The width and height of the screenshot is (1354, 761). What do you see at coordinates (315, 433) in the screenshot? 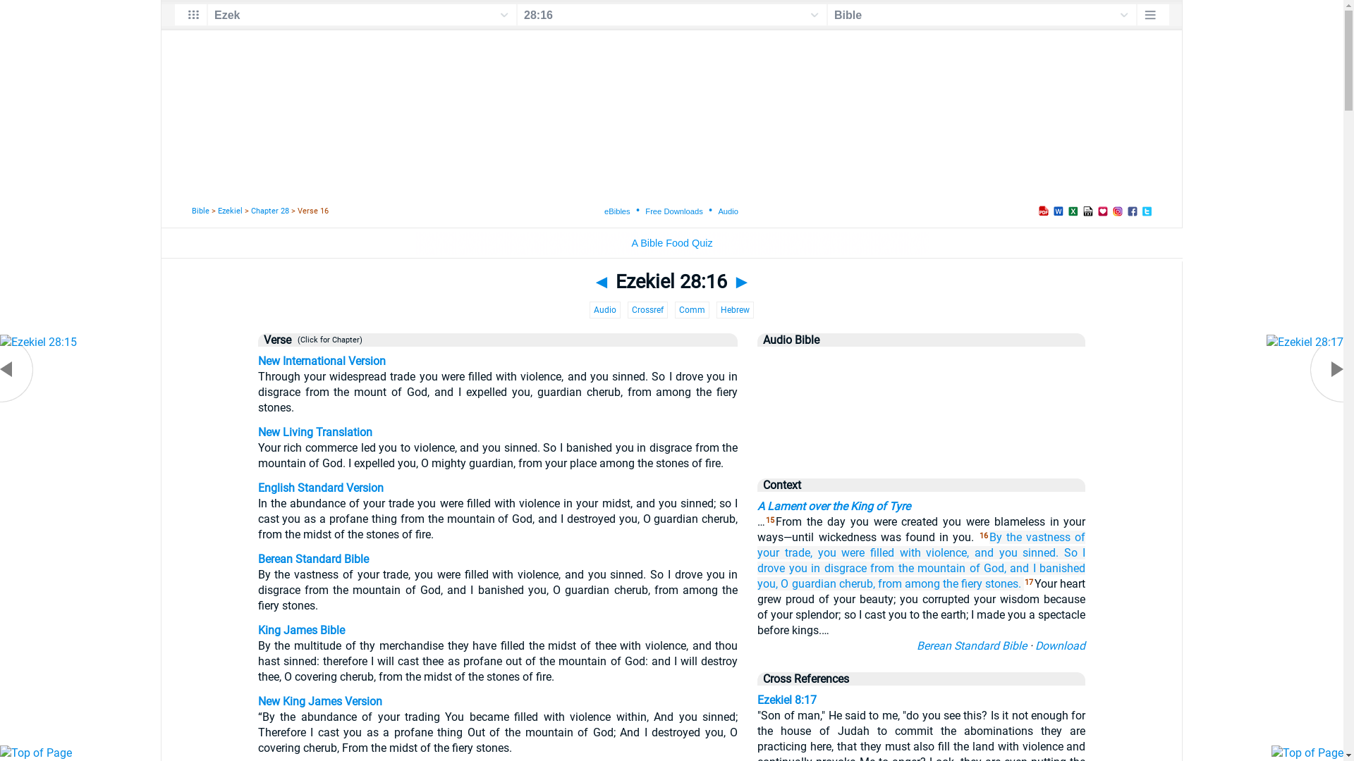
I see `New Living Translation` at bounding box center [315, 433].